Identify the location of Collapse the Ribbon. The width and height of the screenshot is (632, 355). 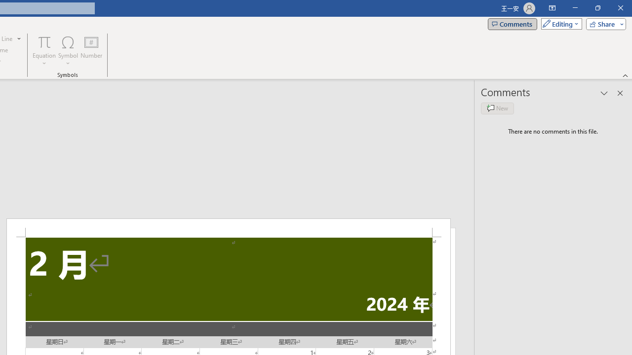
(626, 75).